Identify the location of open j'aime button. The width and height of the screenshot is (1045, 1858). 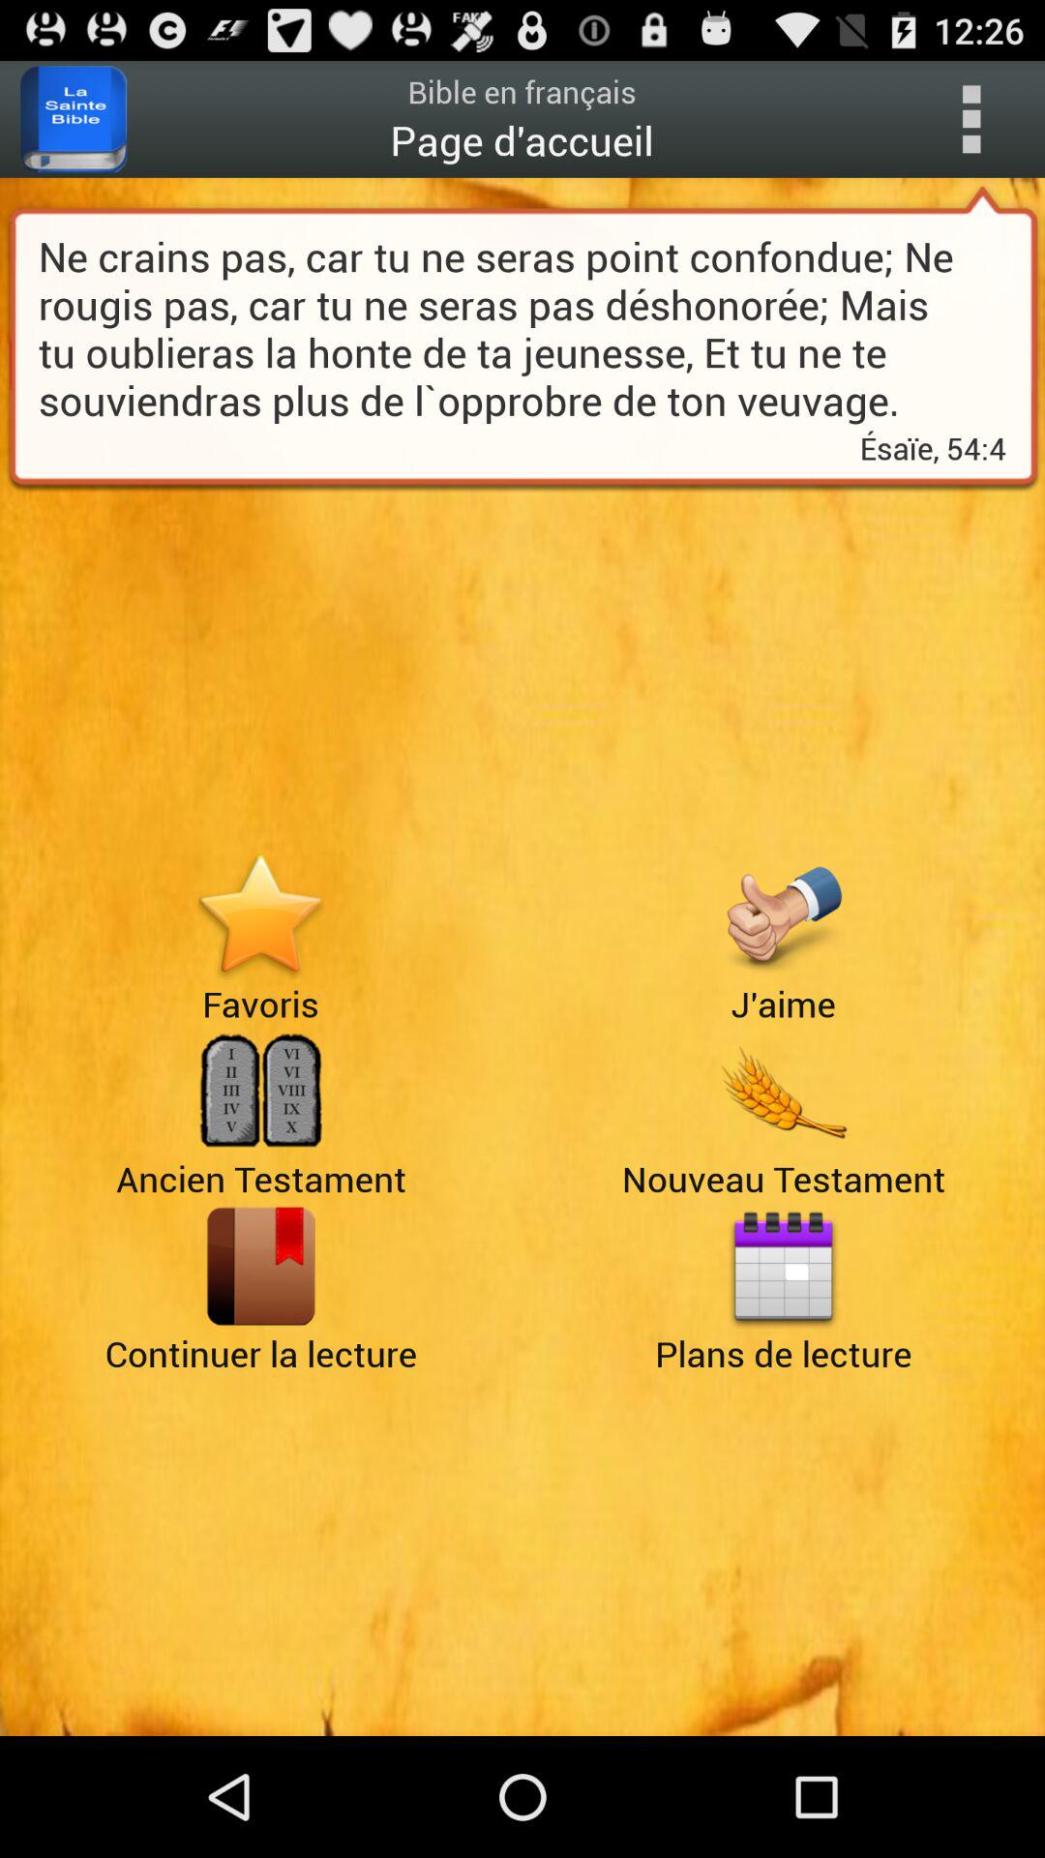
(784, 915).